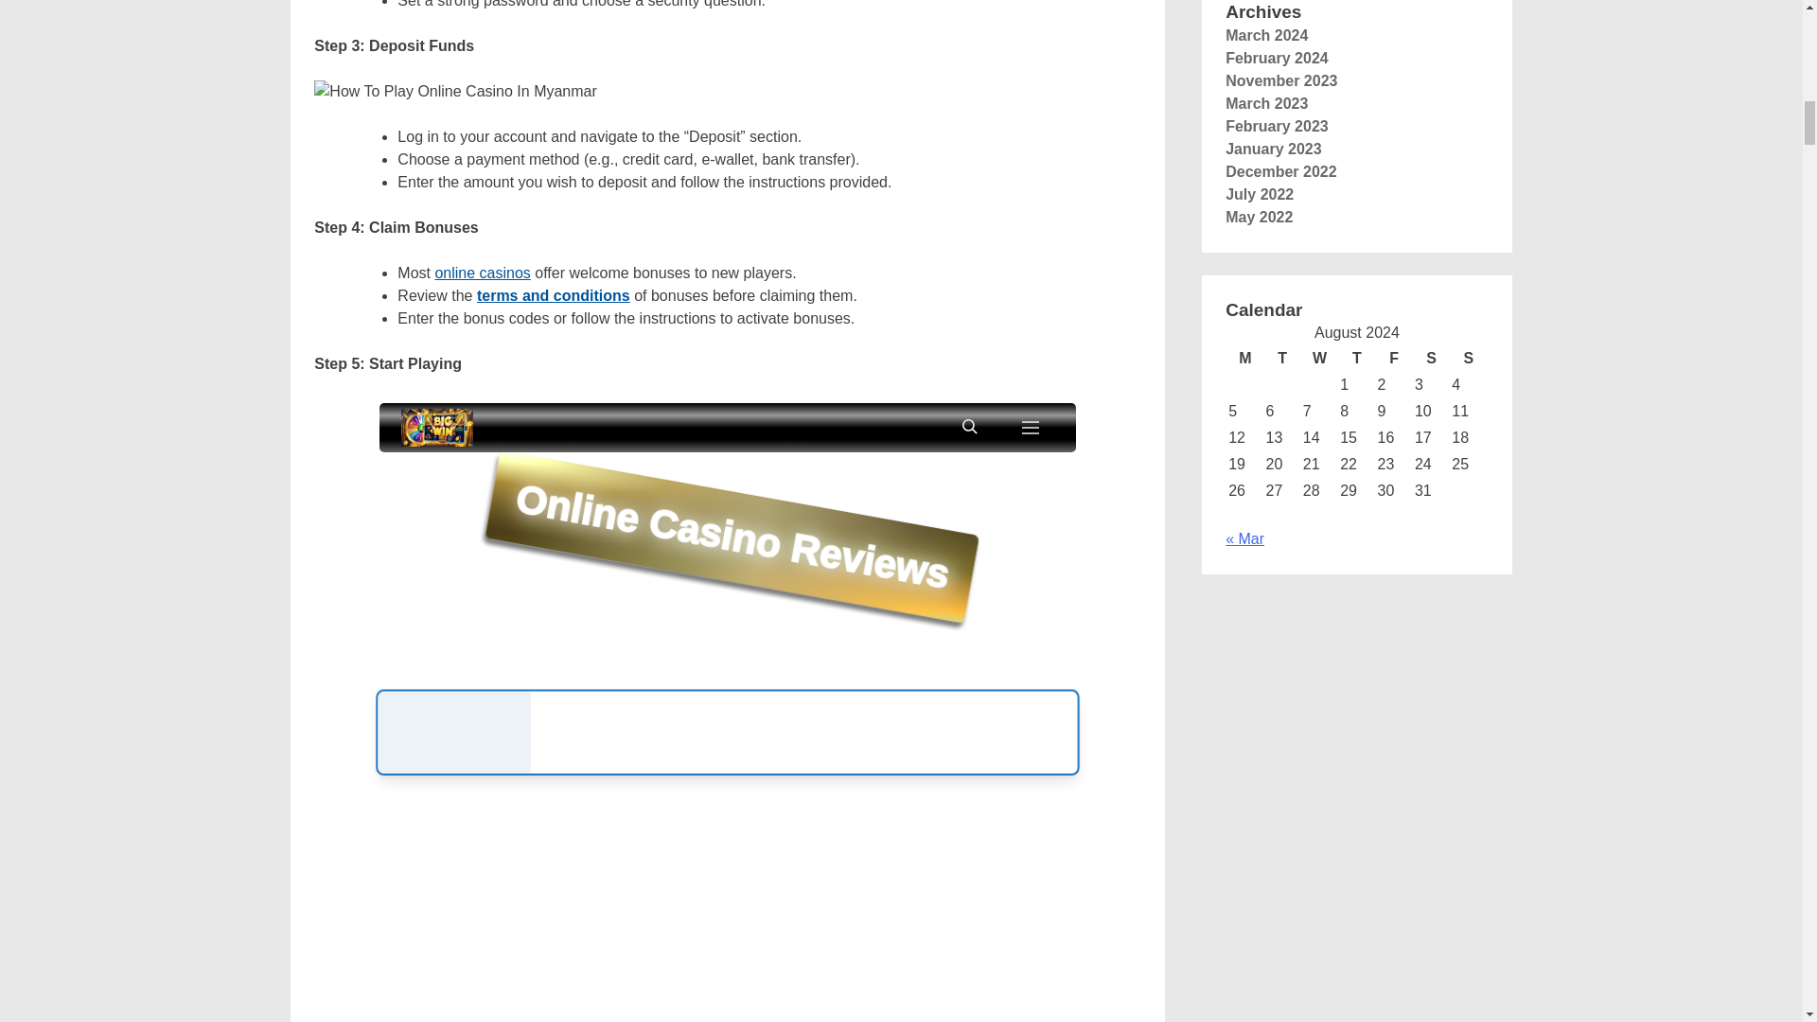  I want to click on Terms And Conditions, so click(553, 295).